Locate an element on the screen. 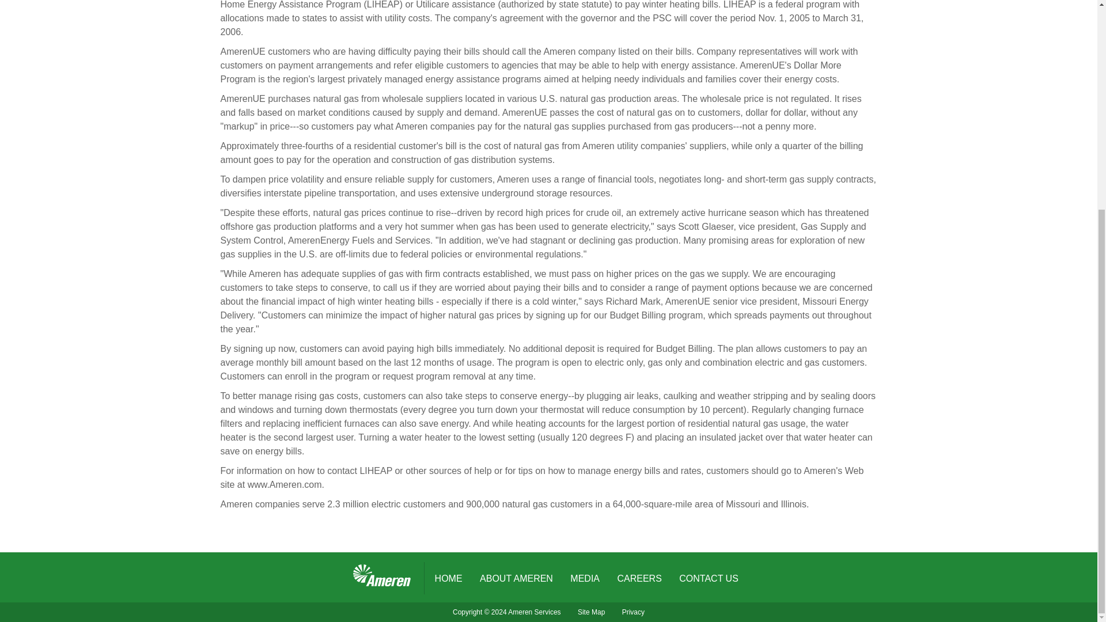 This screenshot has height=622, width=1106. homepage is located at coordinates (382, 576).